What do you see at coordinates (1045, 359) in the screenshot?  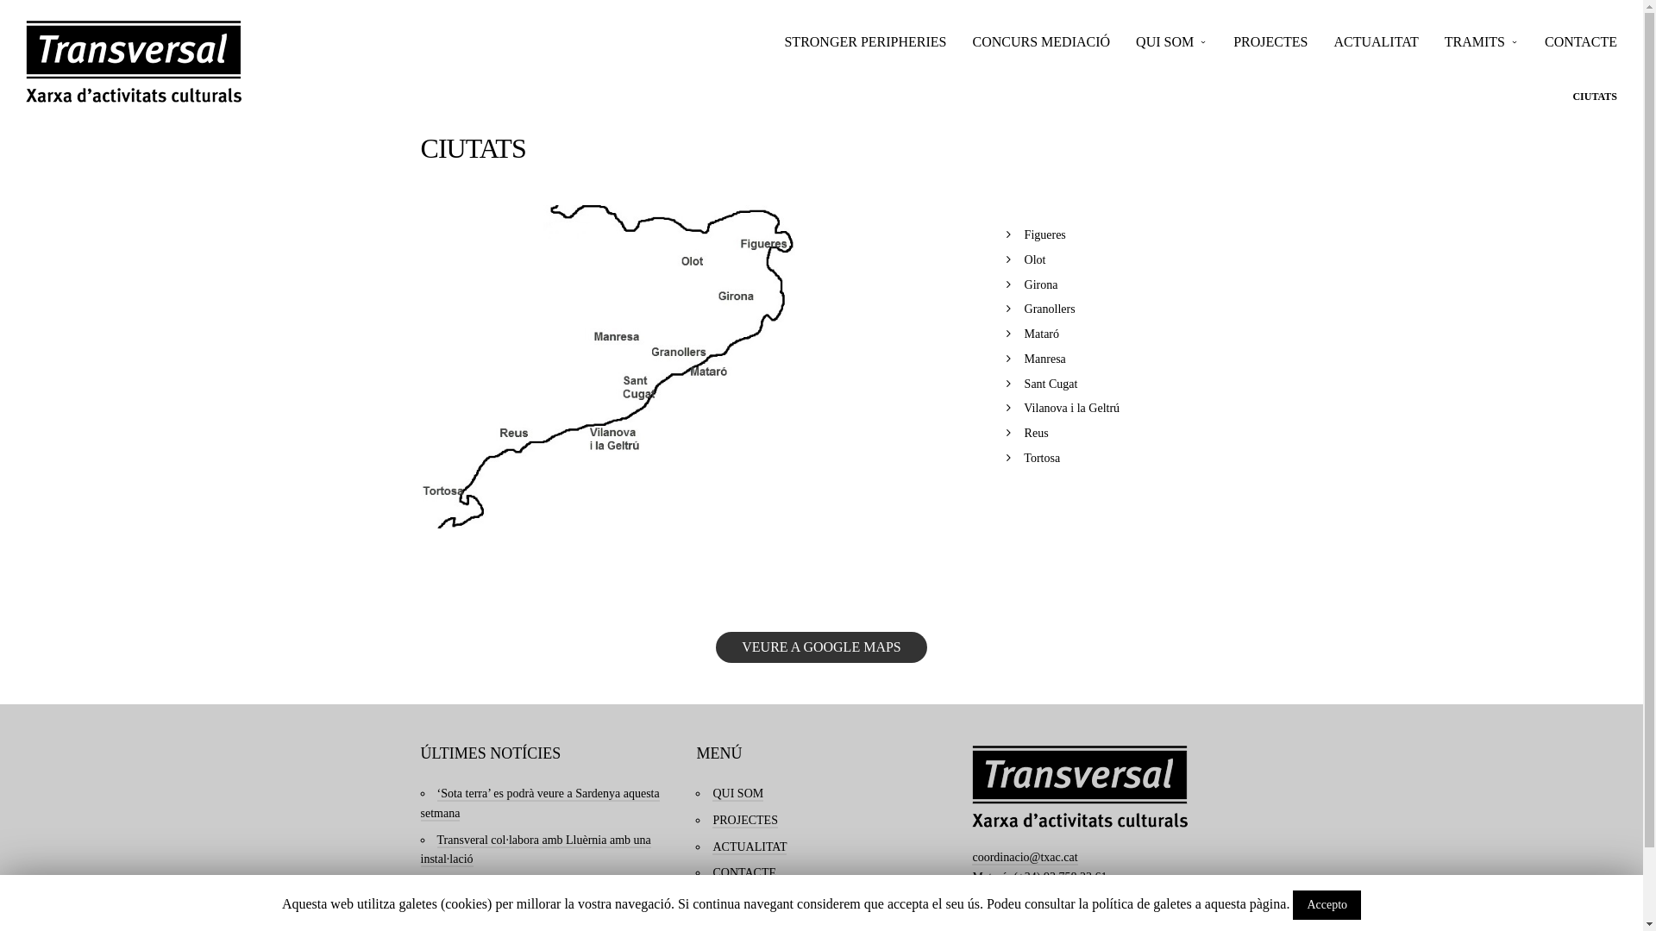 I see `Manresa` at bounding box center [1045, 359].